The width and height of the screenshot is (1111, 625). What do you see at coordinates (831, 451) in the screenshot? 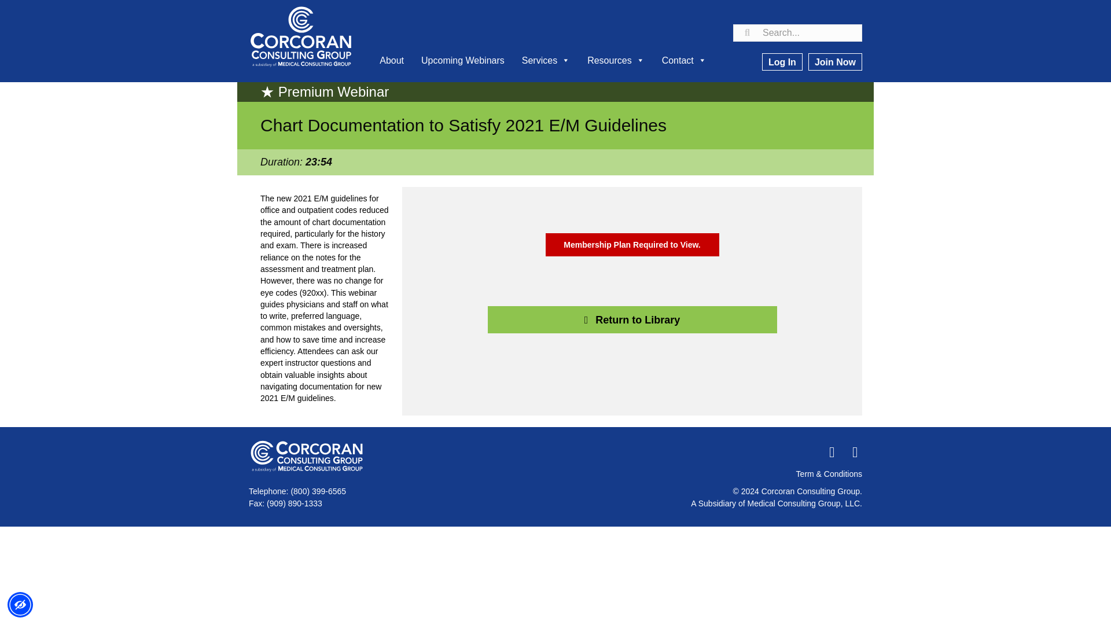
I see `Facebook` at bounding box center [831, 451].